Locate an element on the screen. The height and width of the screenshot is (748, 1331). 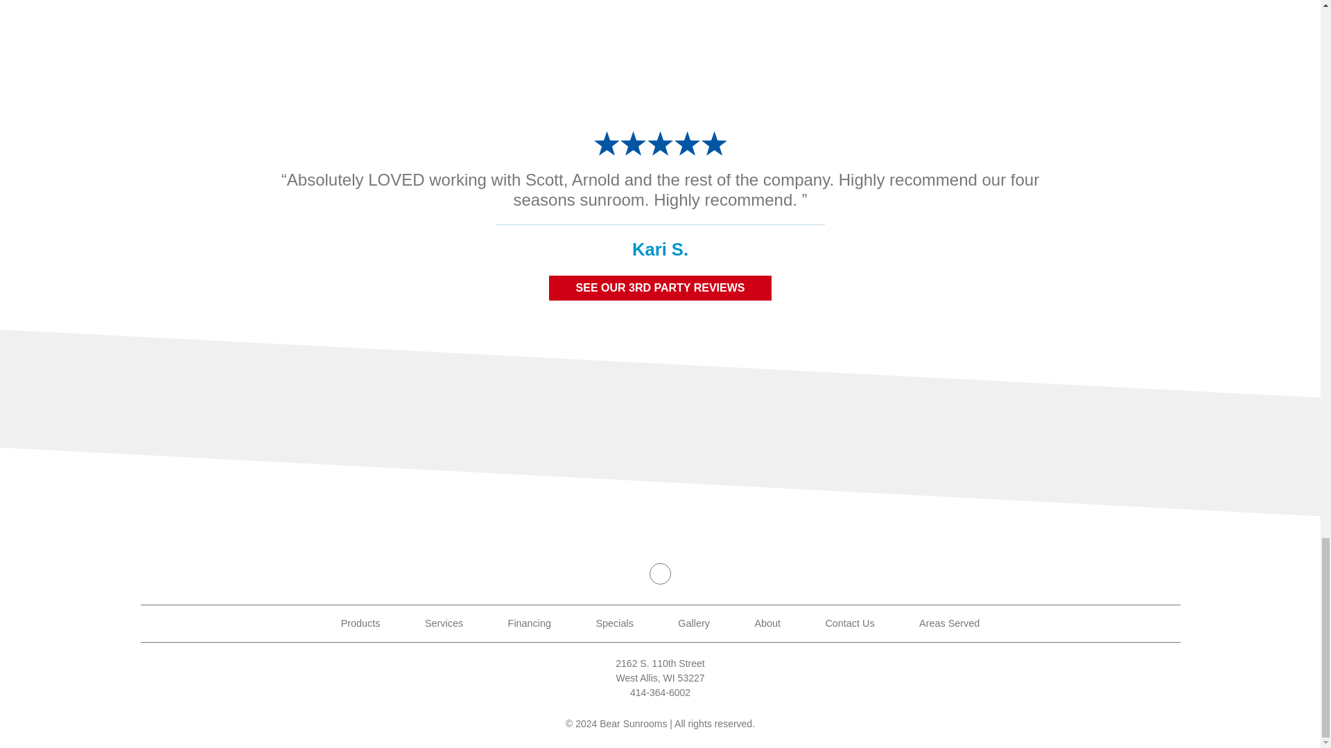
SEE OUR 3RD PARTY REVIEWS is located at coordinates (660, 288).